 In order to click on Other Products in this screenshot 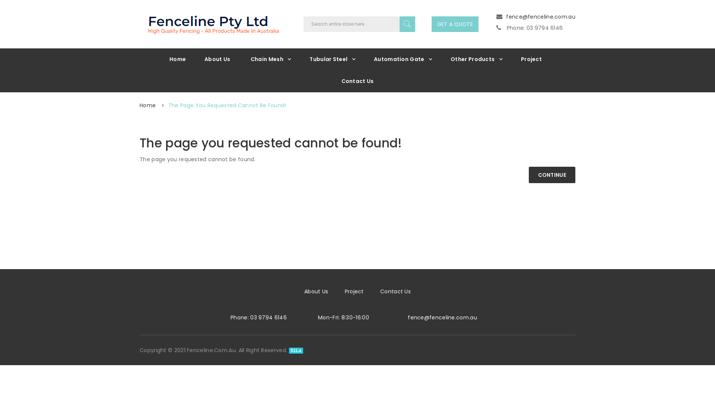, I will do `click(477, 60)`.